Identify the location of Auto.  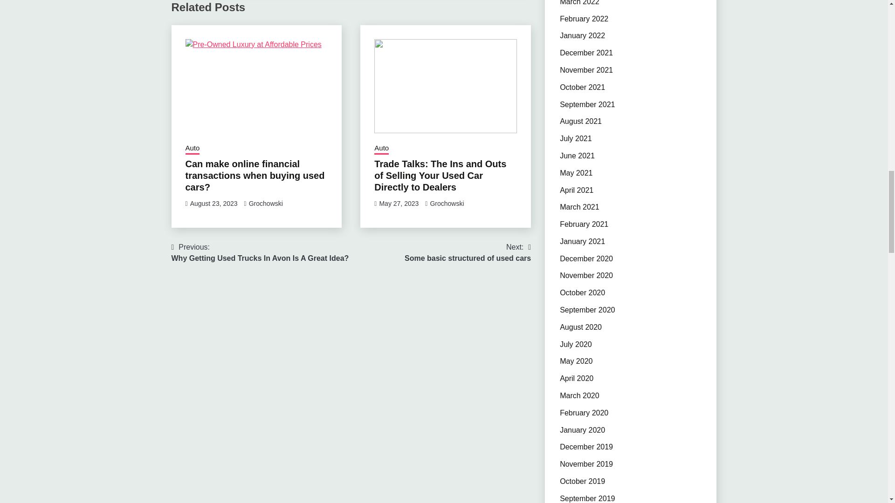
(213, 203).